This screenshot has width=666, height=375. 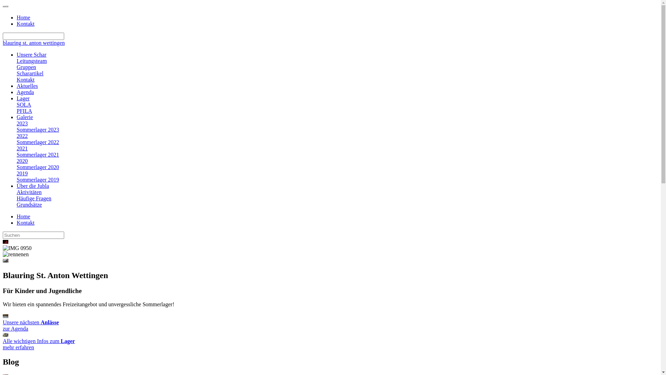 I want to click on Home, so click(x=24, y=17).